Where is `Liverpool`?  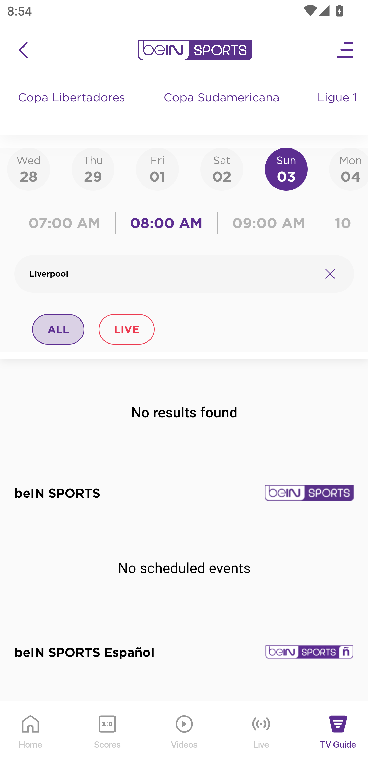 Liverpool is located at coordinates (172, 274).